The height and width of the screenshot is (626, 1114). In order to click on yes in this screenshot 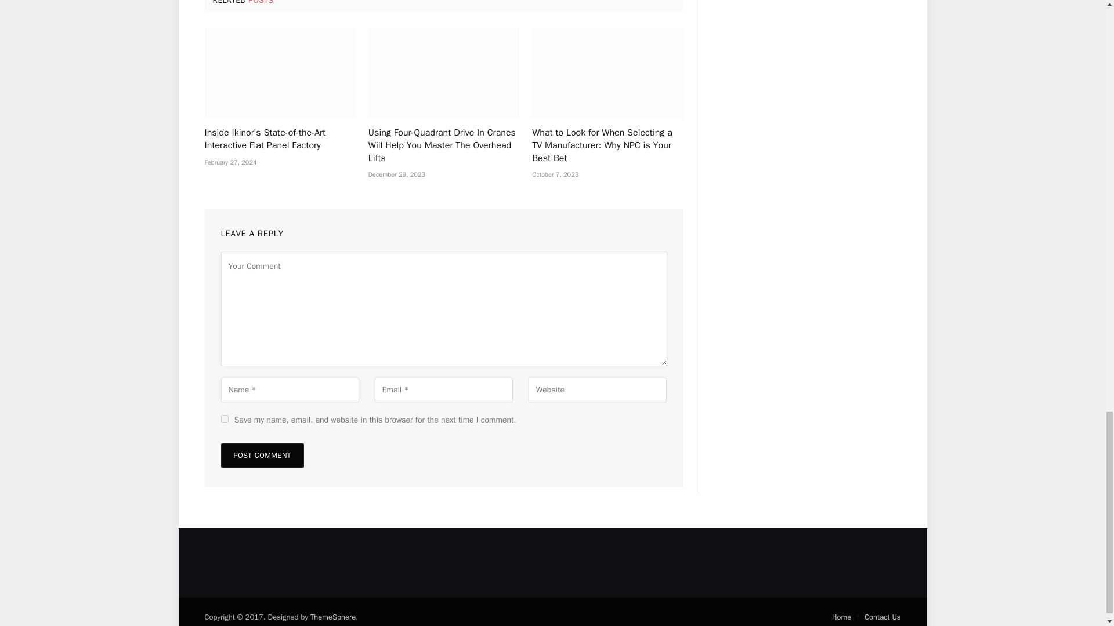, I will do `click(224, 418)`.